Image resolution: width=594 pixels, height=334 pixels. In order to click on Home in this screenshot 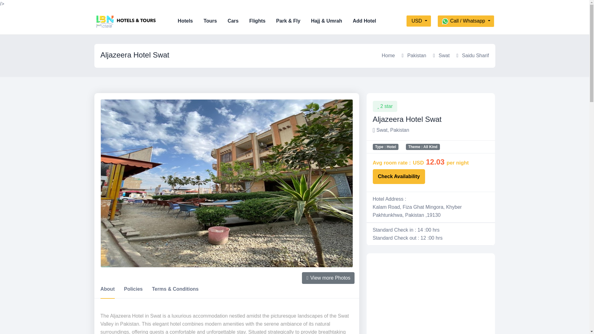, I will do `click(388, 55)`.